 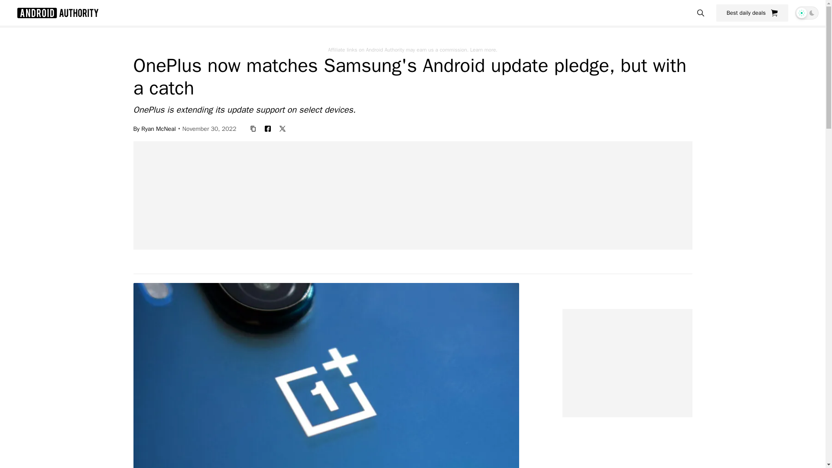 What do you see at coordinates (484, 49) in the screenshot?
I see `Learn more.` at bounding box center [484, 49].